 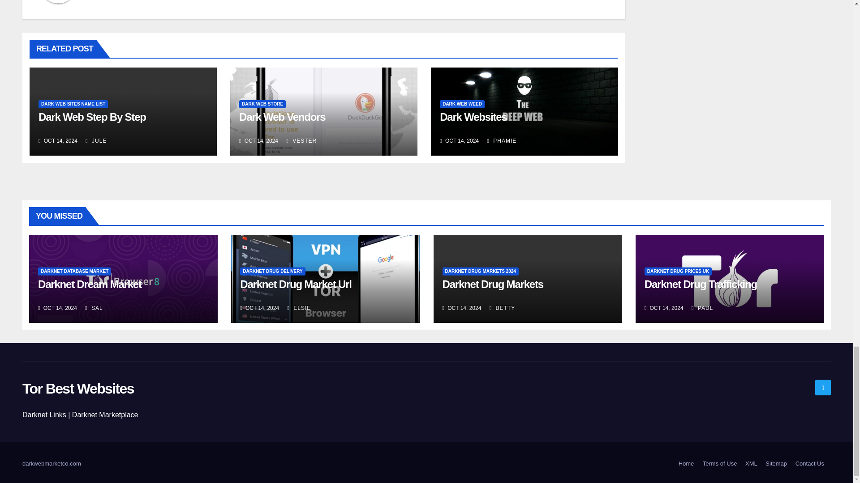 What do you see at coordinates (92, 117) in the screenshot?
I see `Permalink to: Dark Web Sites` at bounding box center [92, 117].